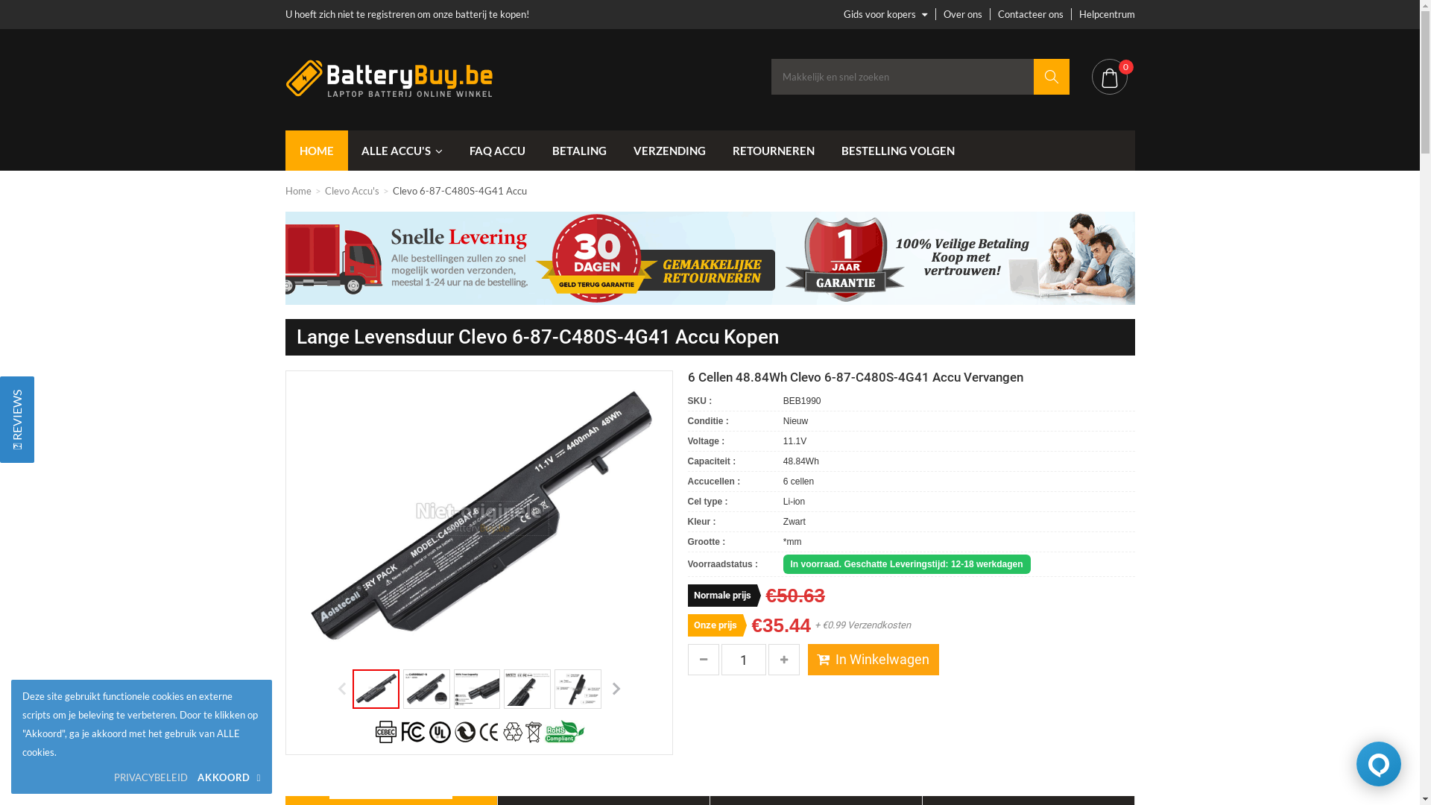 The width and height of the screenshot is (1431, 805). What do you see at coordinates (885, 14) in the screenshot?
I see `Gids voor kopers` at bounding box center [885, 14].